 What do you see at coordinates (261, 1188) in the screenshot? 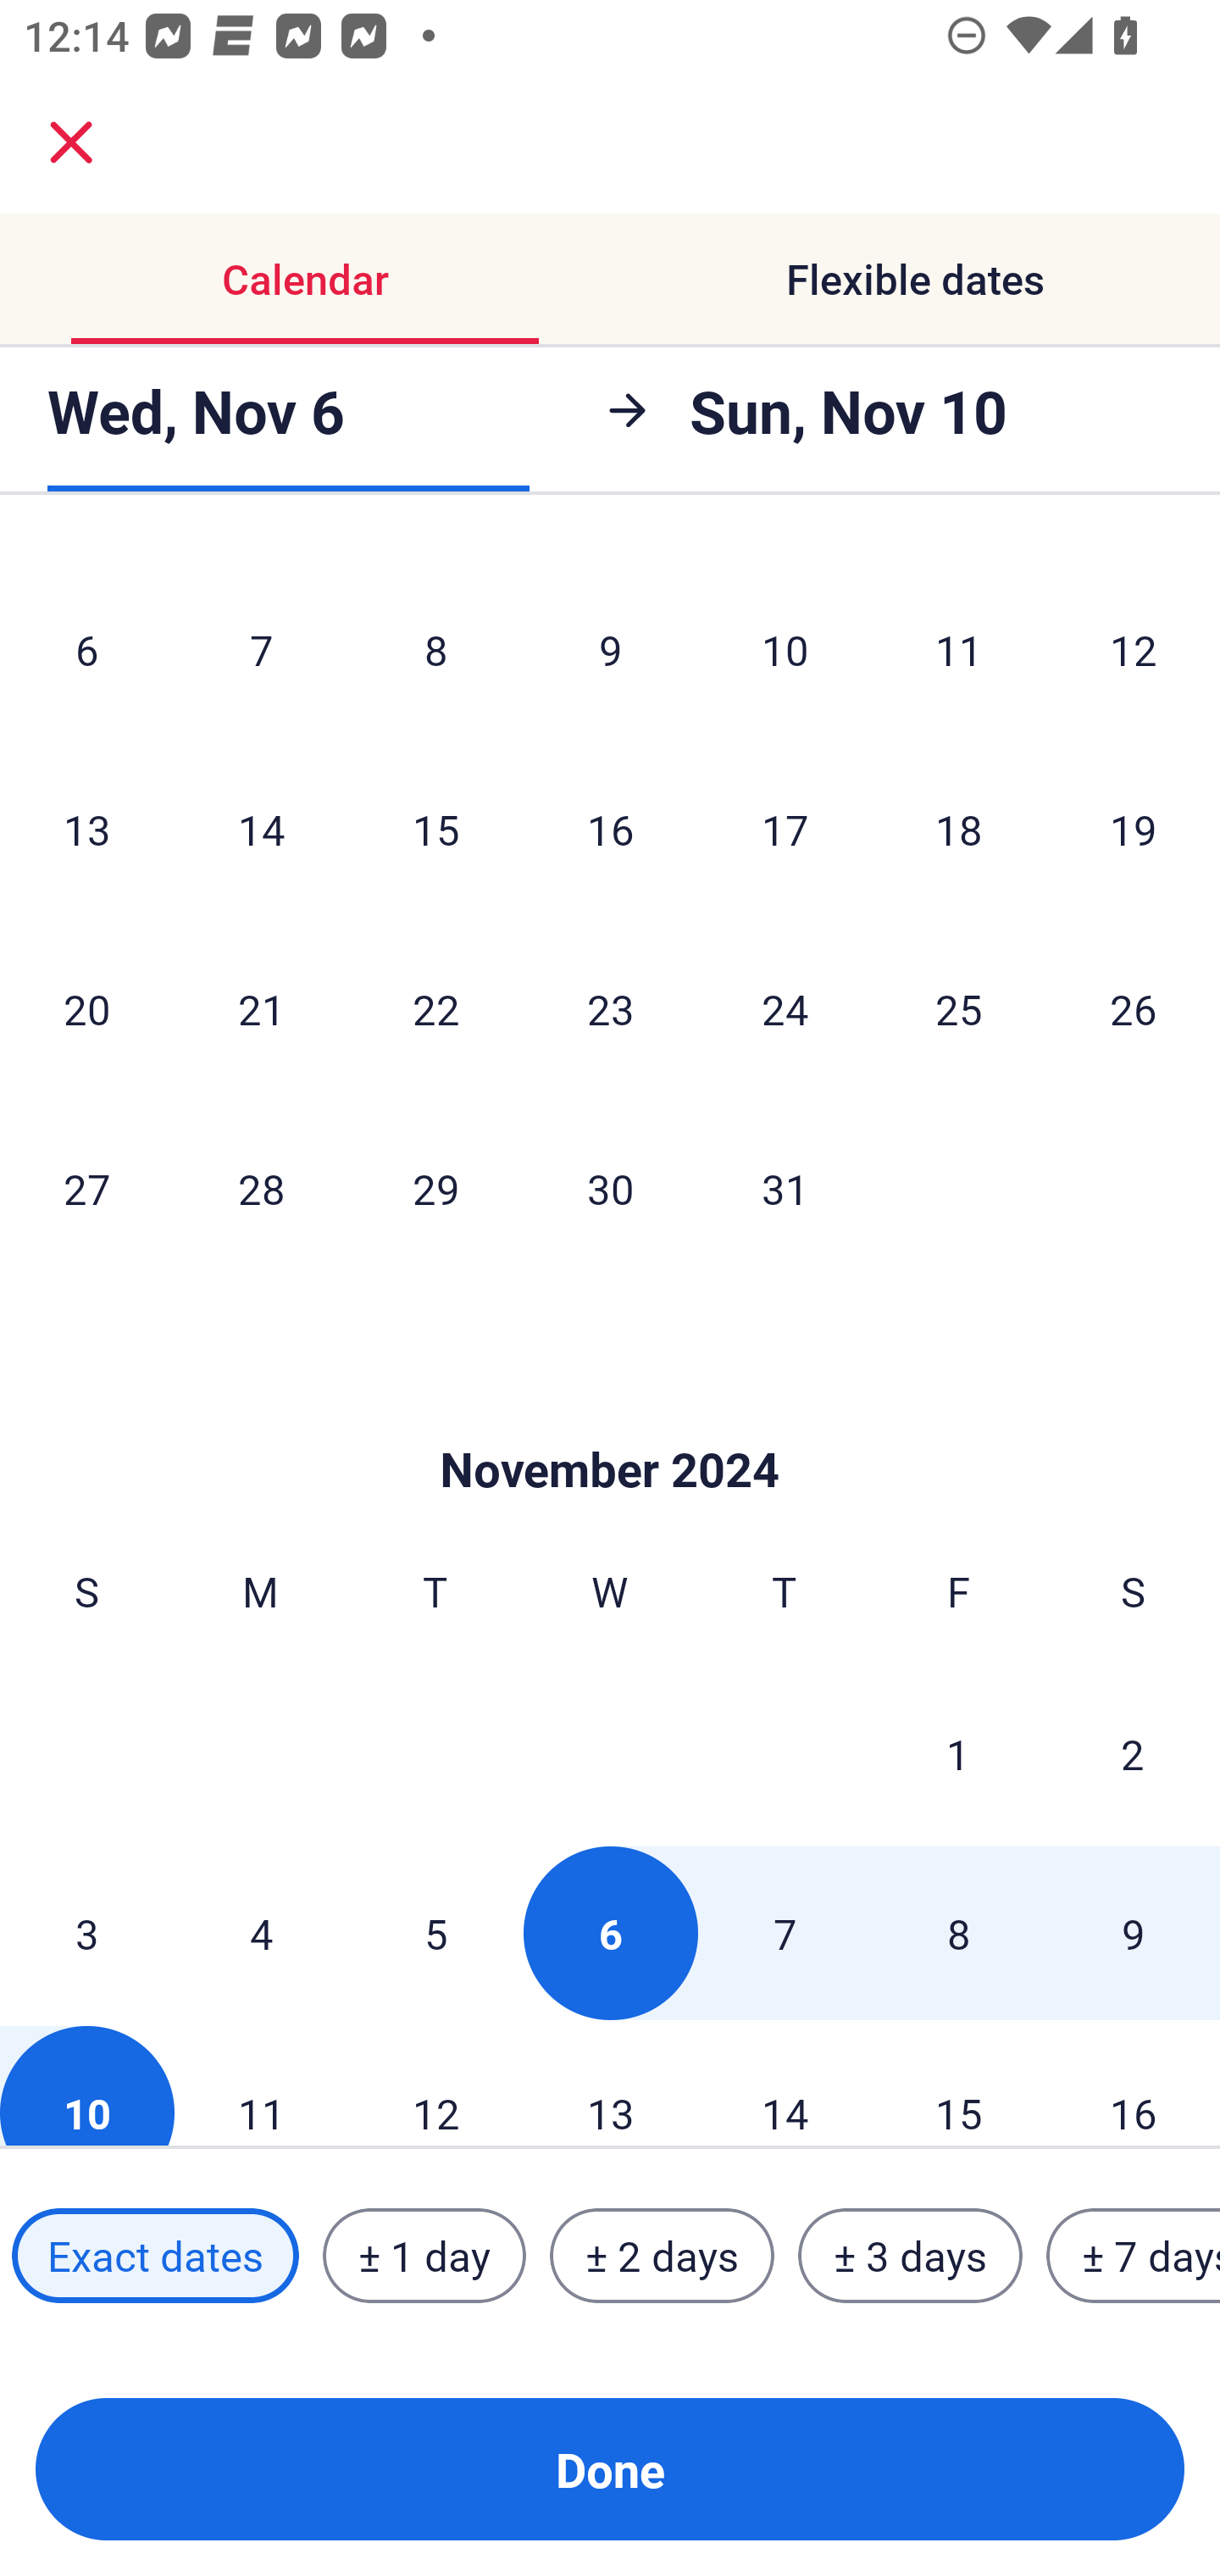
I see `28 Monday, October 28, 2024` at bounding box center [261, 1188].